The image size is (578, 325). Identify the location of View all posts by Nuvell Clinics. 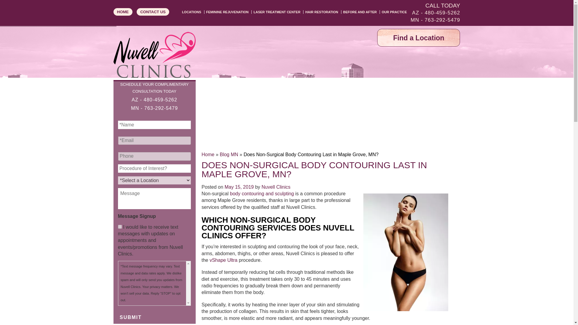
(276, 187).